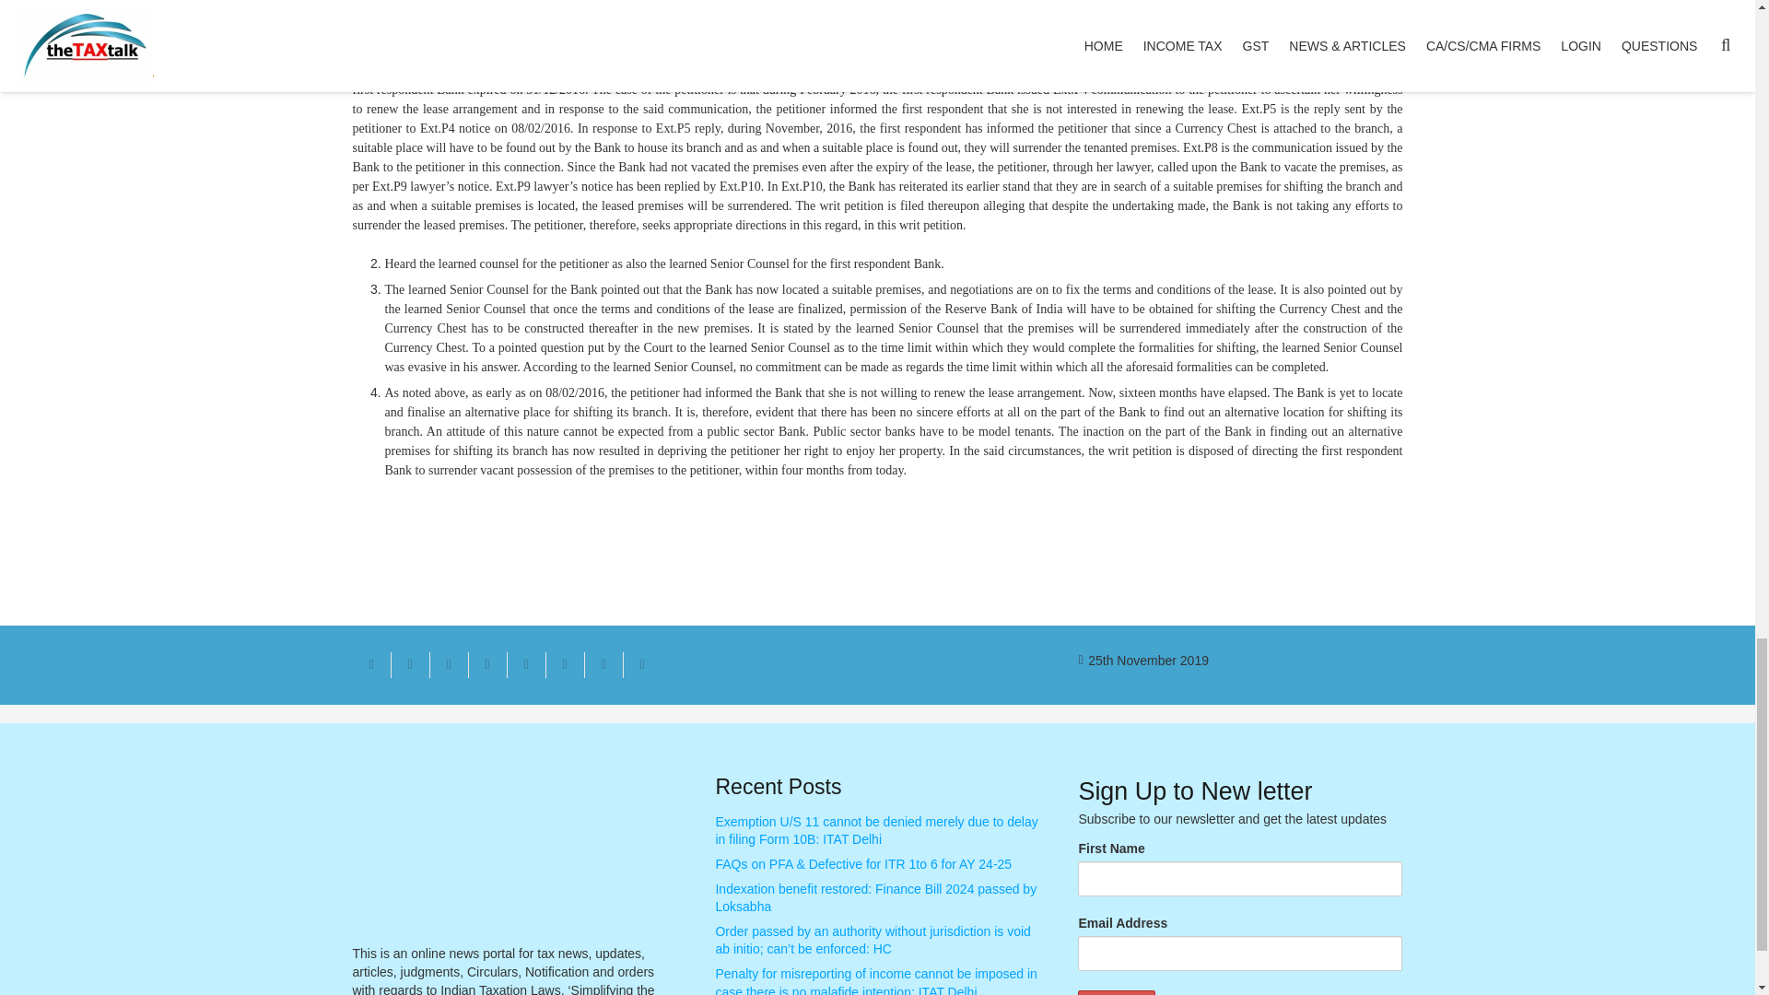  Describe the element at coordinates (603, 665) in the screenshot. I see `Share this` at that location.